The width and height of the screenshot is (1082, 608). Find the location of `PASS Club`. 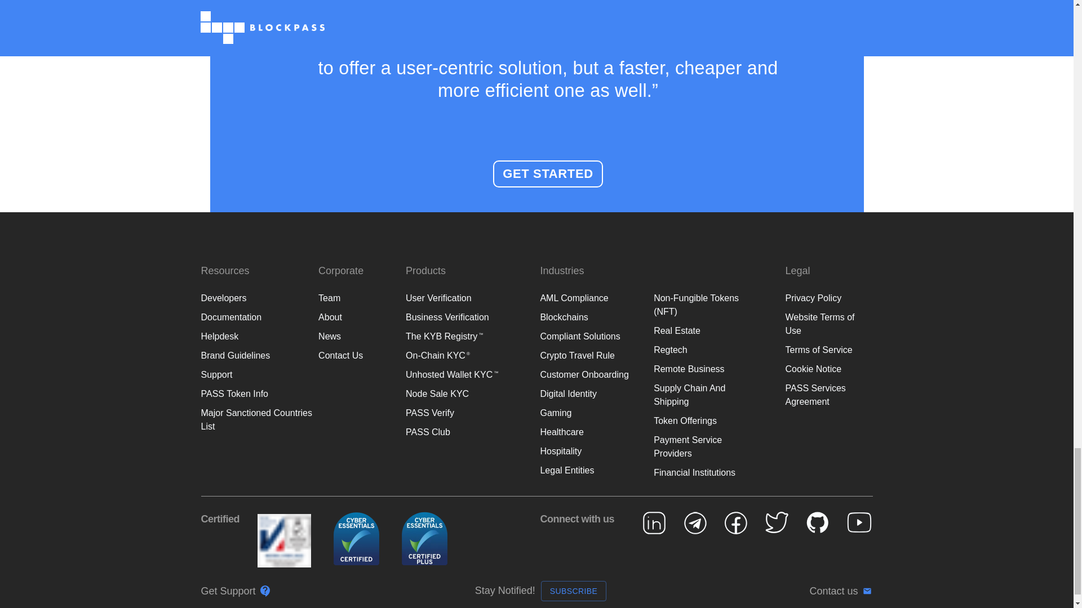

PASS Club is located at coordinates (428, 432).